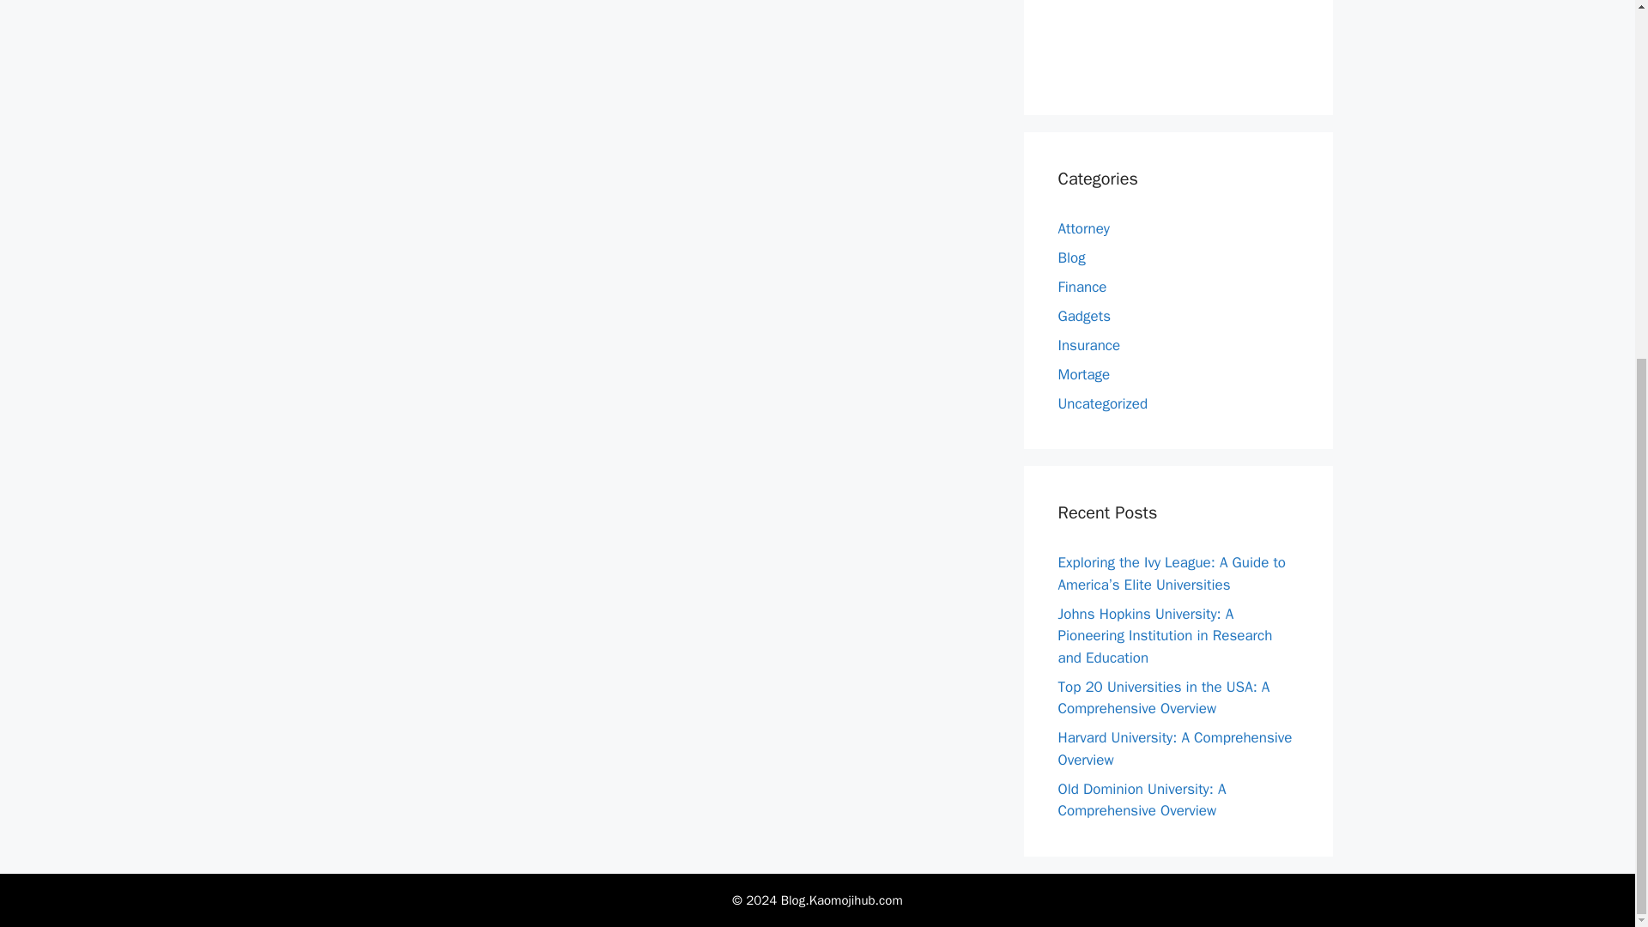 The width and height of the screenshot is (1648, 927). I want to click on Harvard University: A Comprehensive Overview, so click(1174, 748).